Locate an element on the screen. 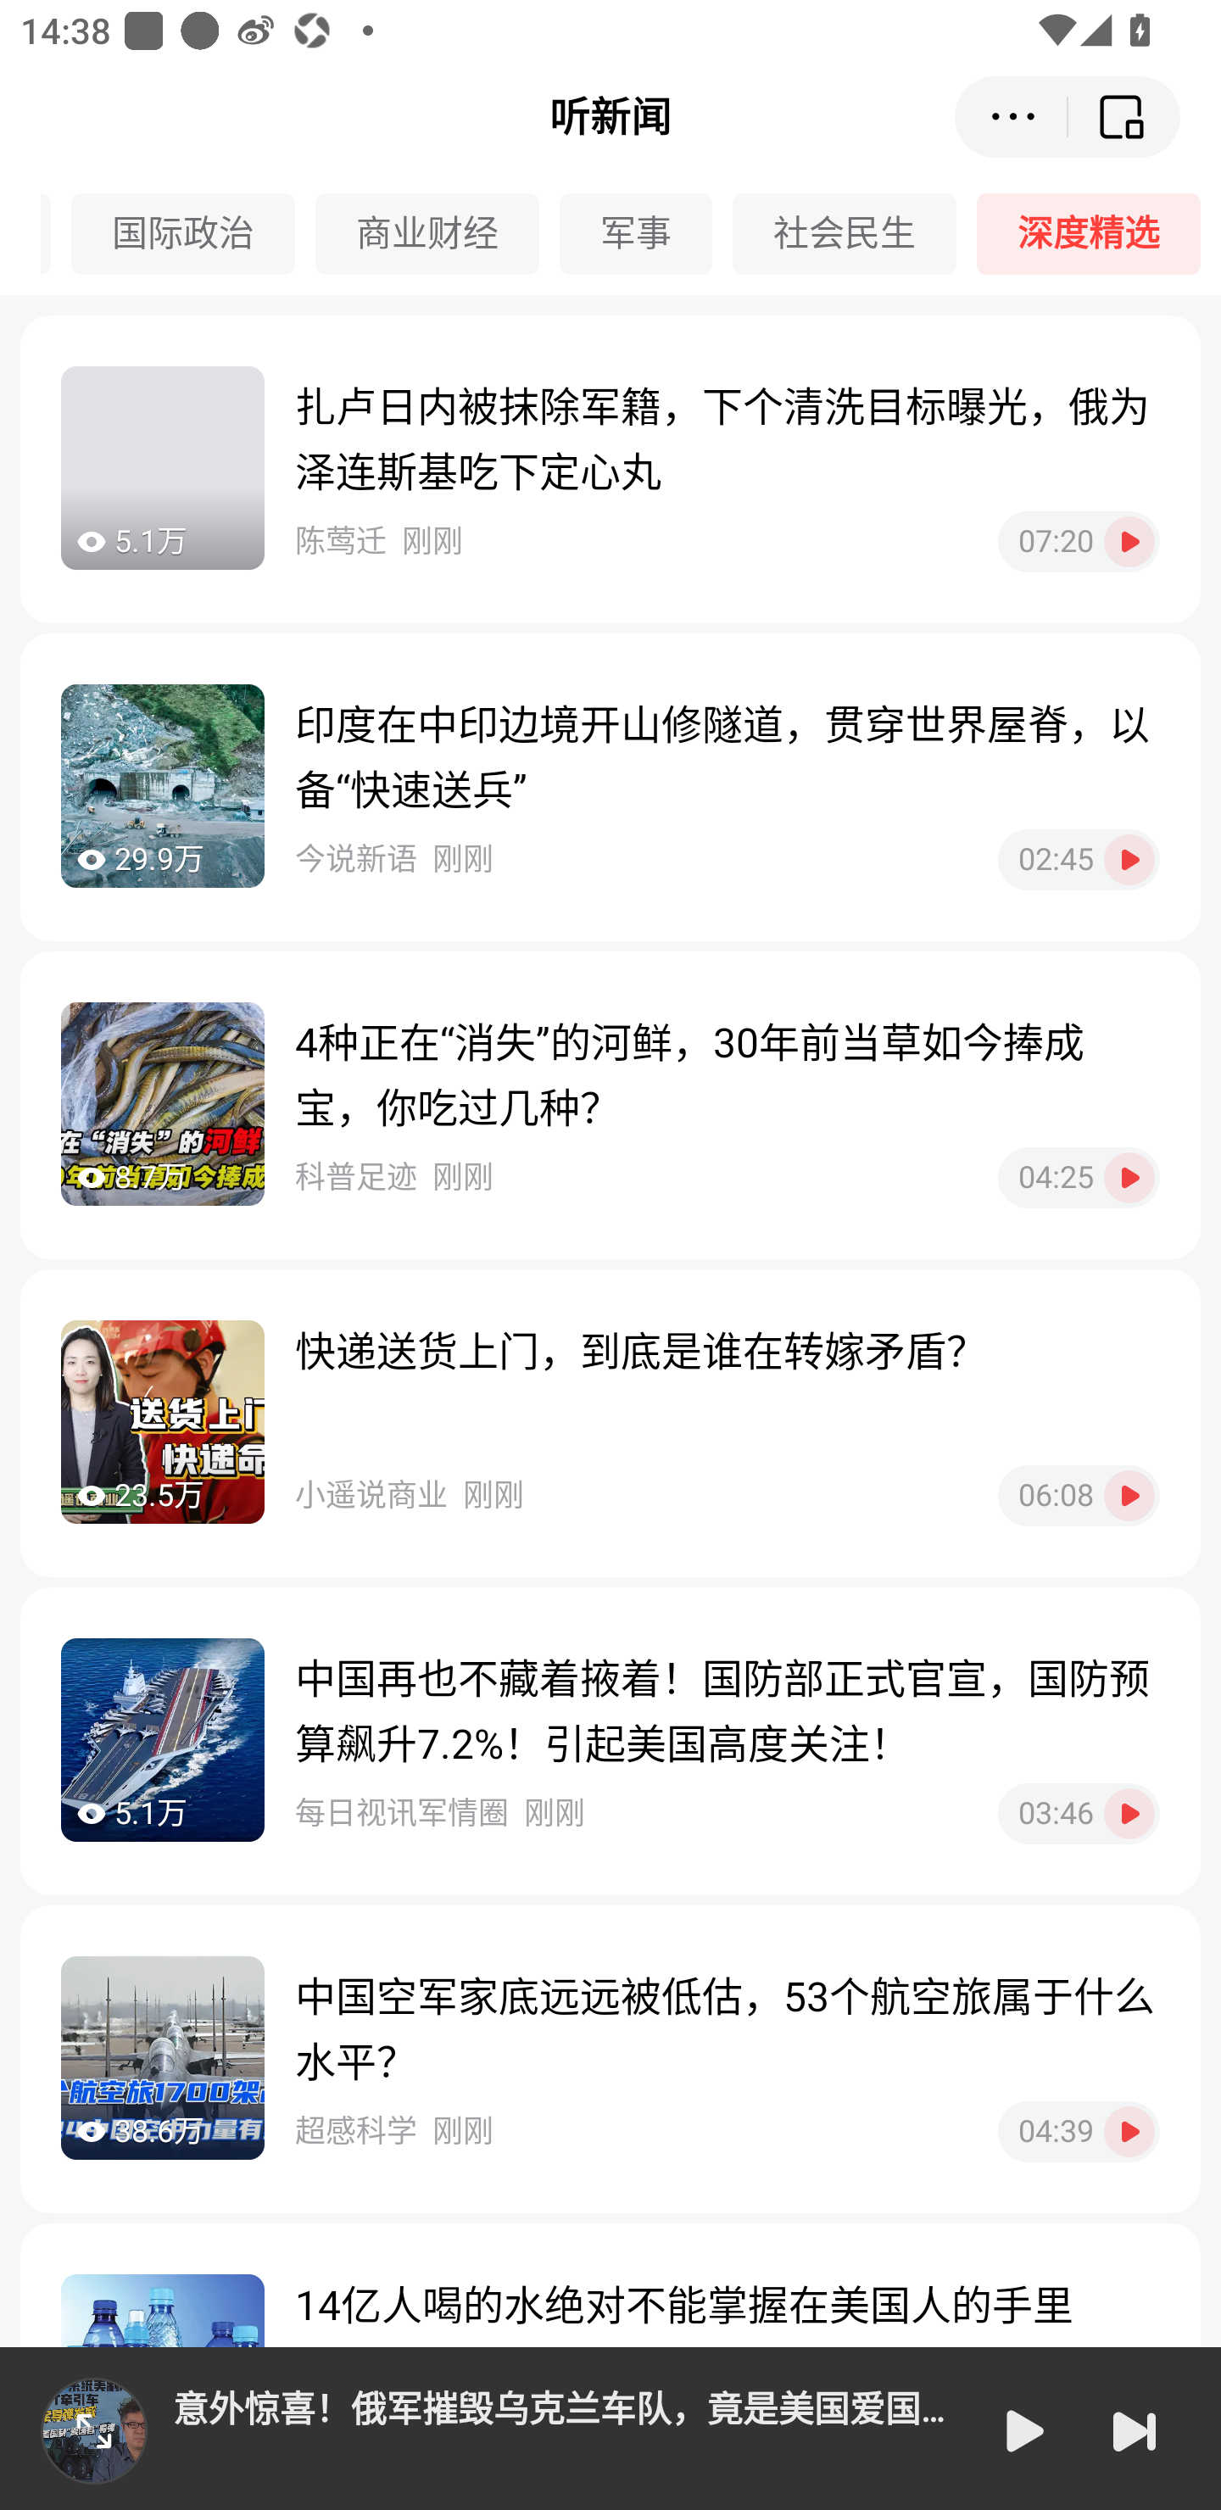 The width and height of the screenshot is (1221, 2510). 国际政治 is located at coordinates (192, 234).